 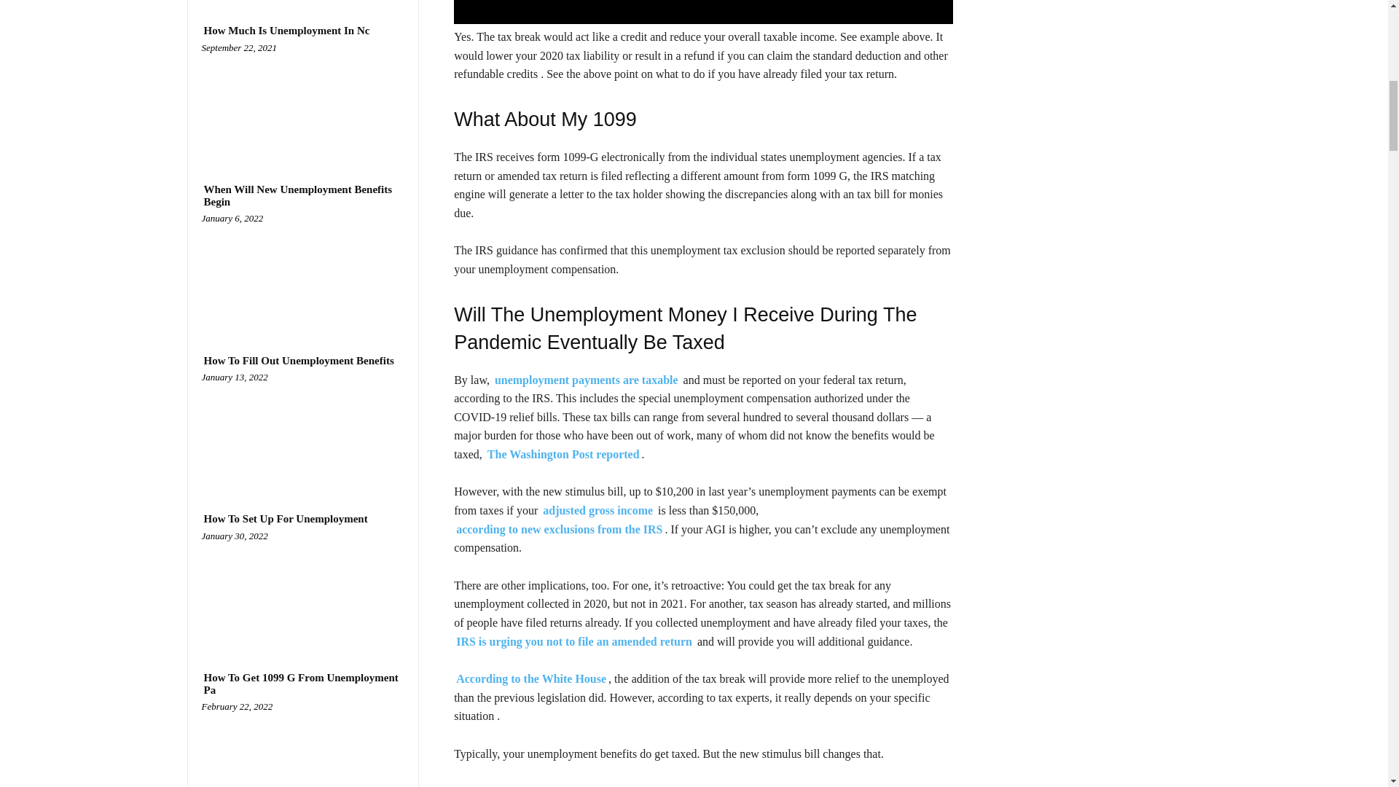 I want to click on How Much Is Unemployment In Nc, so click(x=302, y=102).